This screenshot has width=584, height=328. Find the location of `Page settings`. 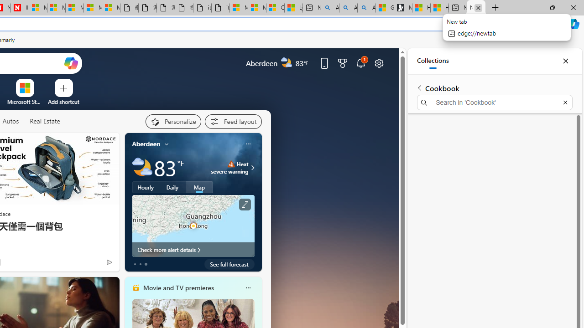

Page settings is located at coordinates (379, 63).